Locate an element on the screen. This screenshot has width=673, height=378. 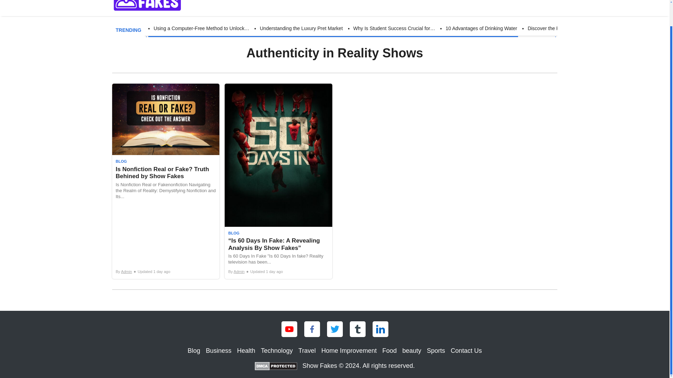
Blog is located at coordinates (253, 2).